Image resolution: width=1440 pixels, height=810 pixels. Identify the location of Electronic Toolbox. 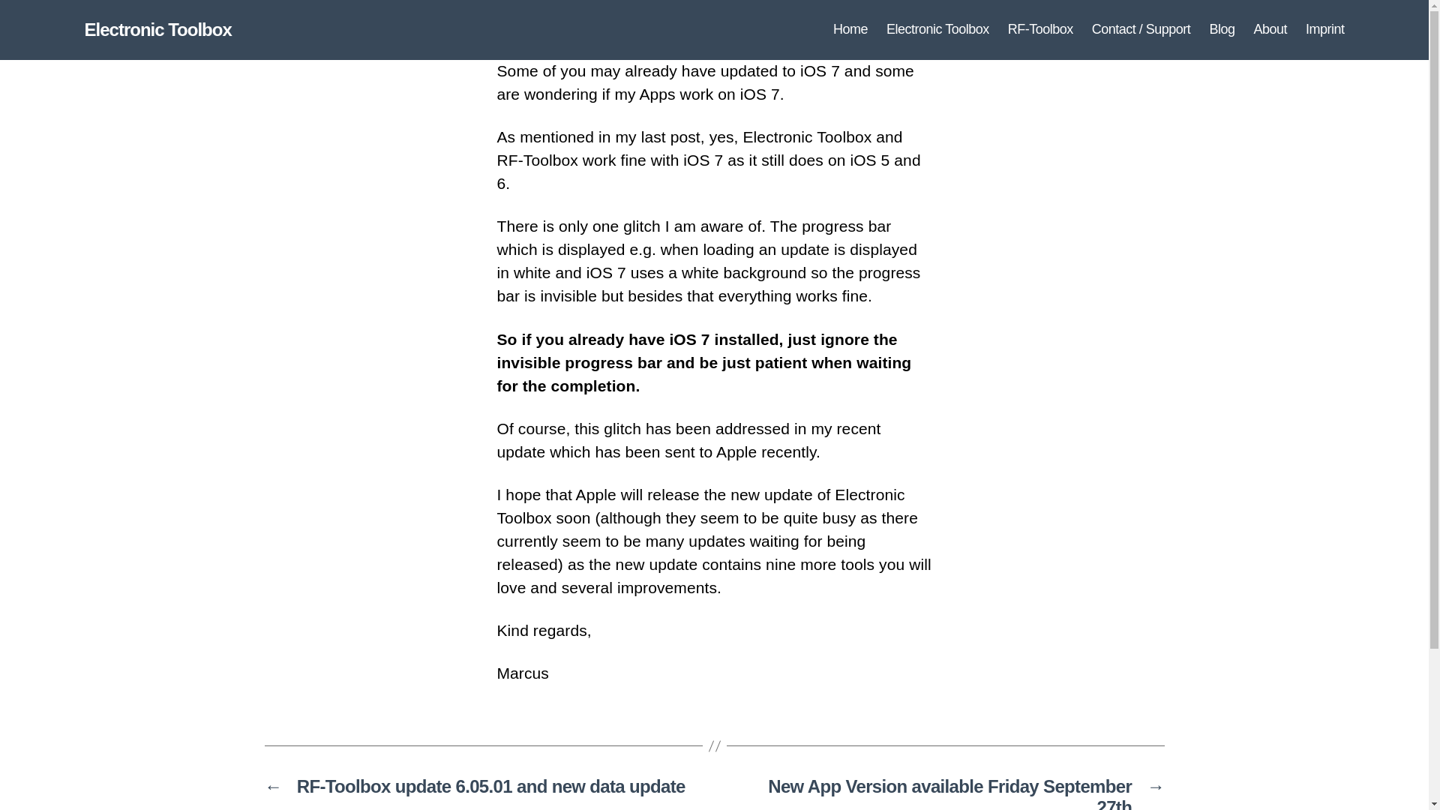
(937, 30).